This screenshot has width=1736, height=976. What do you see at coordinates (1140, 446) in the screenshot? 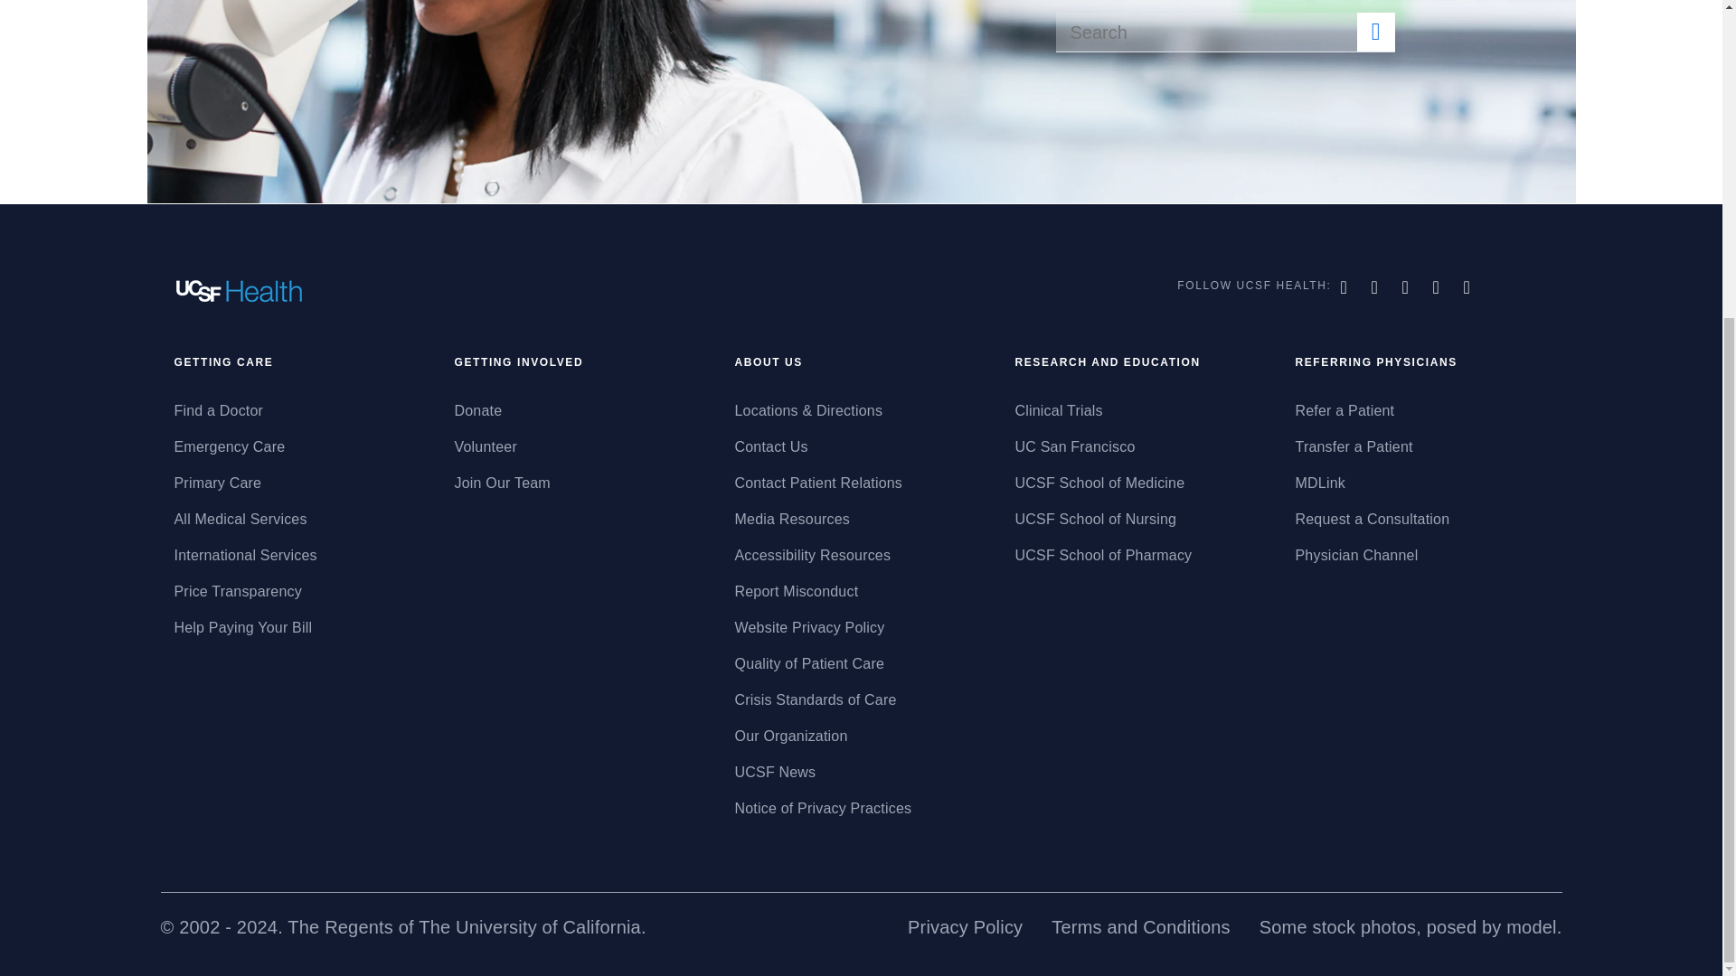
I see `UC San Francisco` at bounding box center [1140, 446].